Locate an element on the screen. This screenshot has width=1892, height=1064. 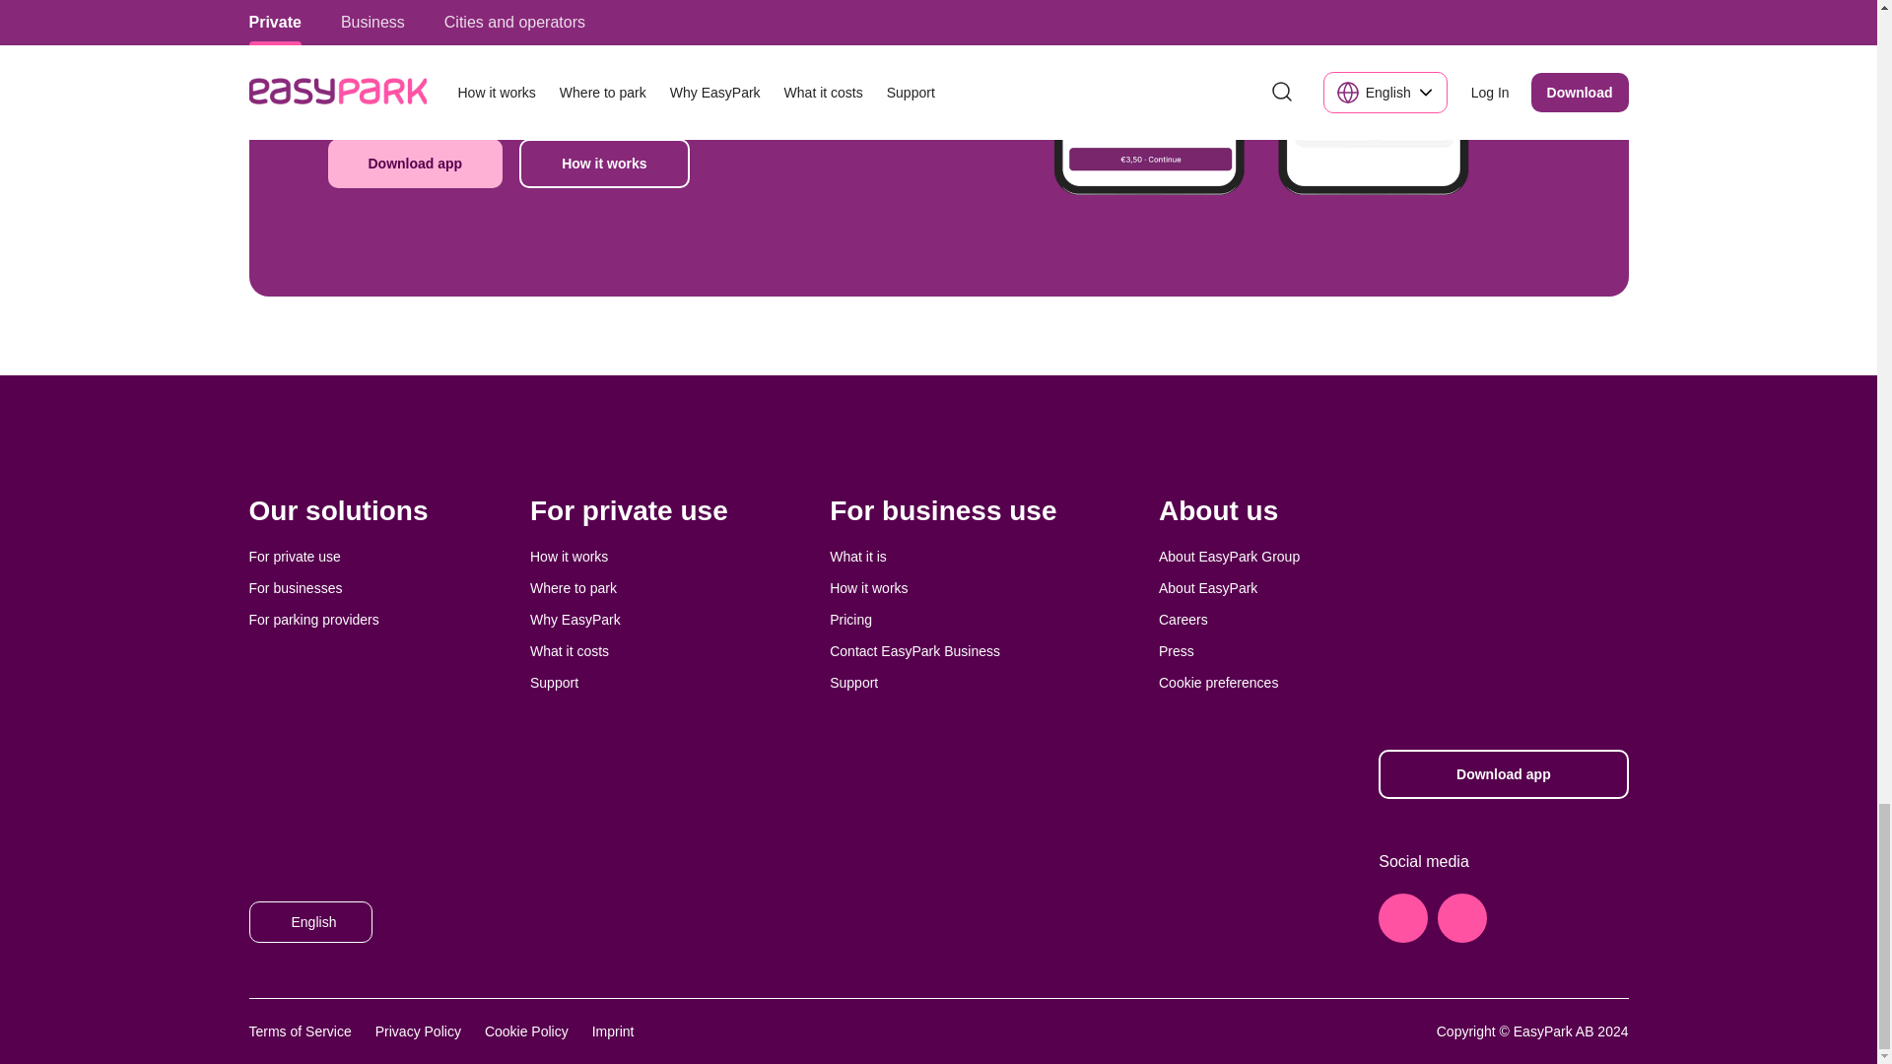
Pricing is located at coordinates (851, 620).